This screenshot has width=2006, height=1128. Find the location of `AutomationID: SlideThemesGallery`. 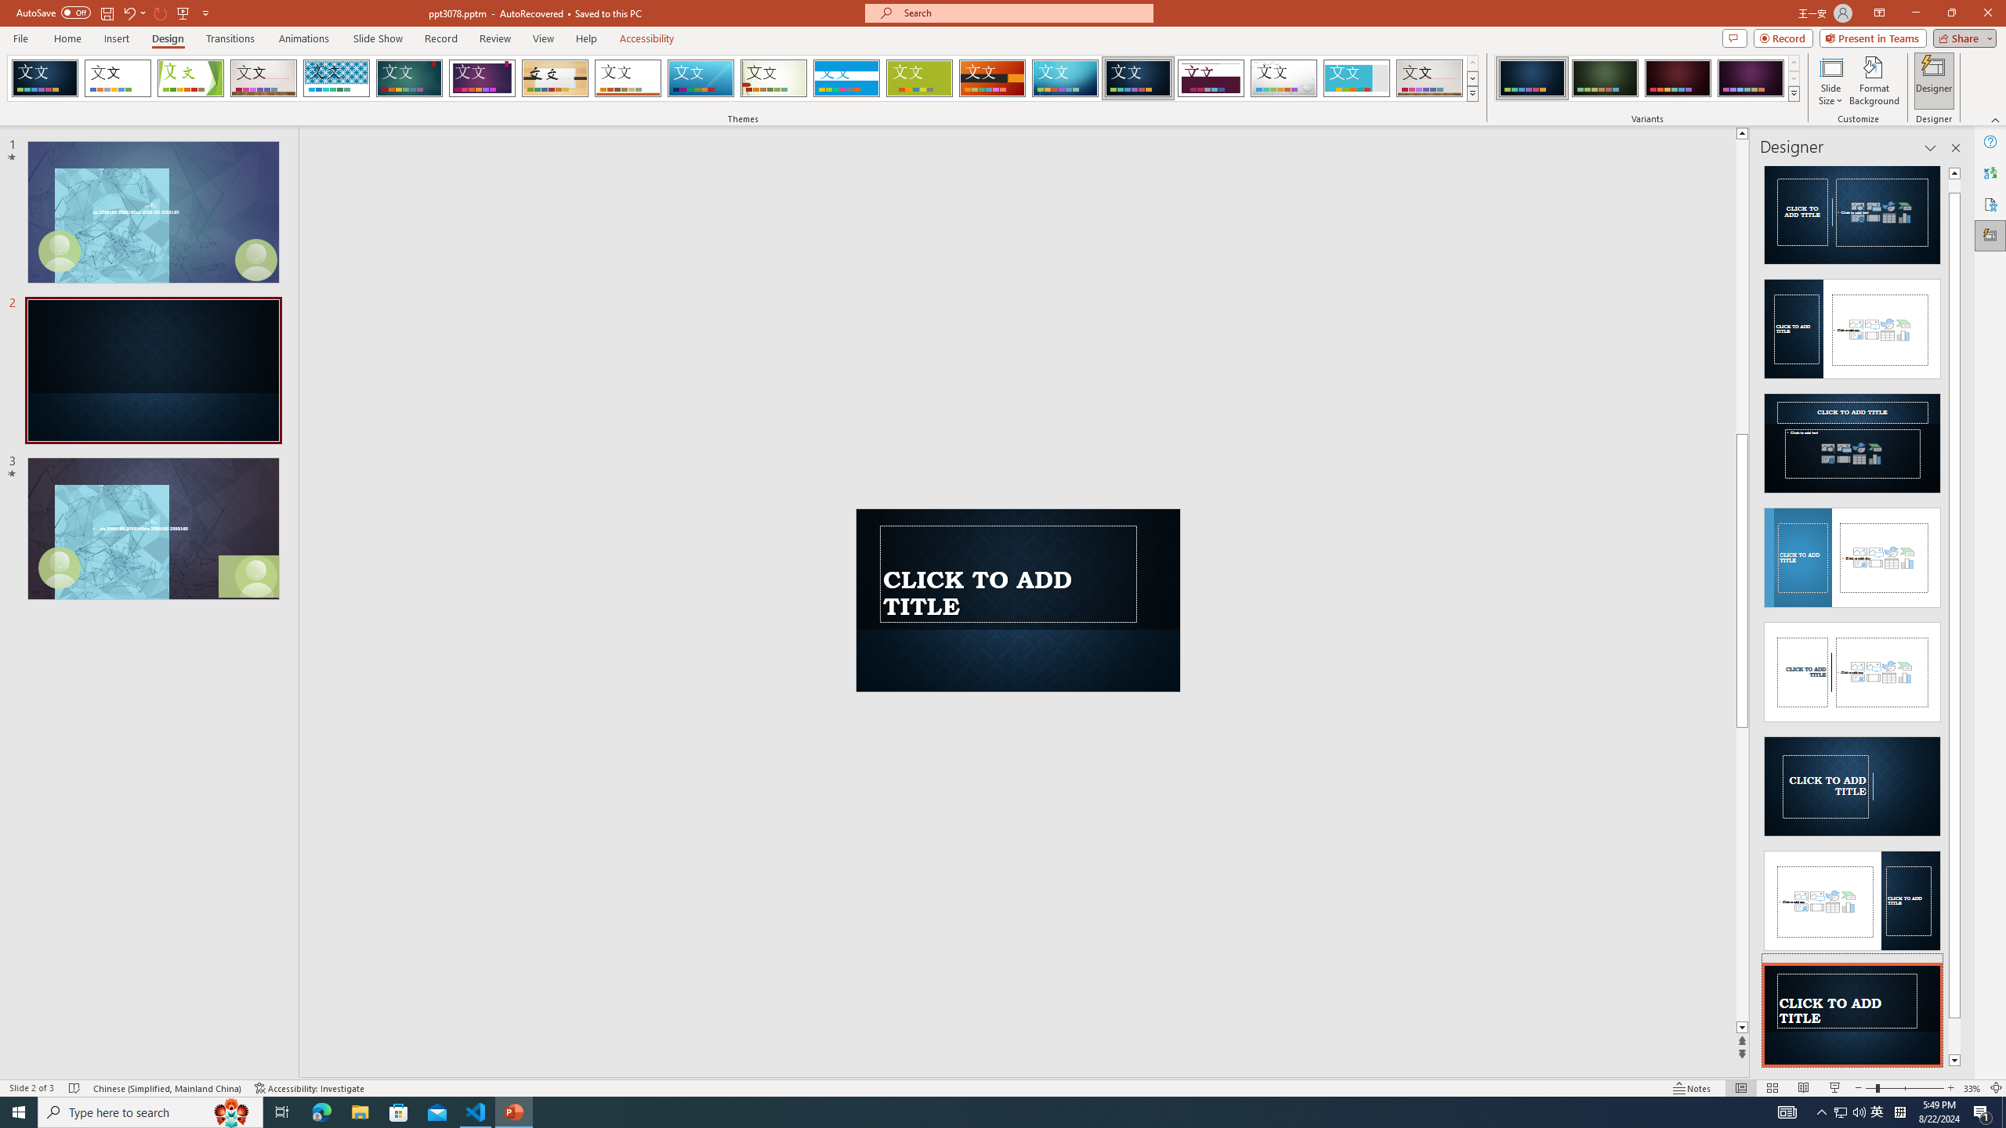

AutomationID: SlideThemesGallery is located at coordinates (743, 78).